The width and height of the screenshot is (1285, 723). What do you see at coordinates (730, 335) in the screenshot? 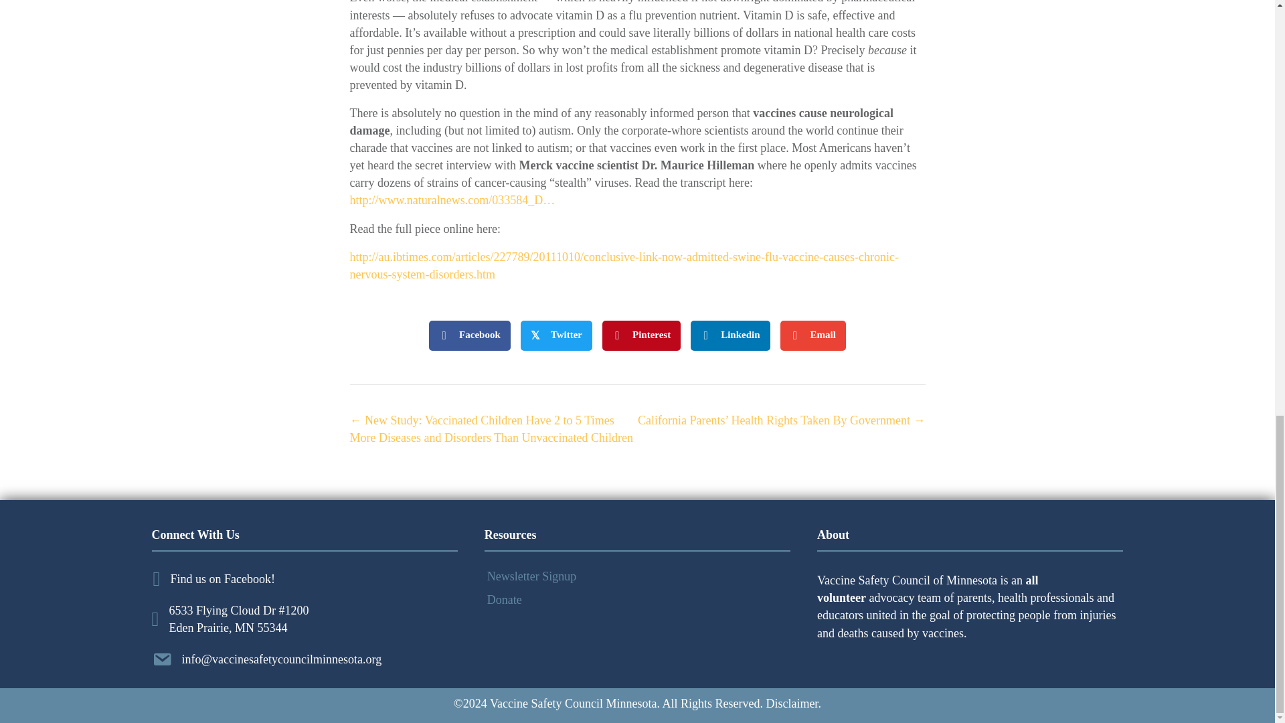
I see `Linkedin` at bounding box center [730, 335].